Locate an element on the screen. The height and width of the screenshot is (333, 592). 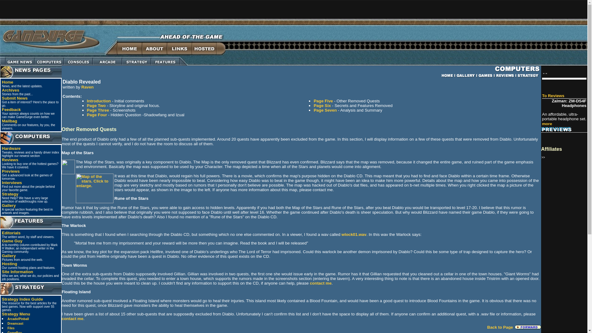
Page Two is located at coordinates (96, 105).